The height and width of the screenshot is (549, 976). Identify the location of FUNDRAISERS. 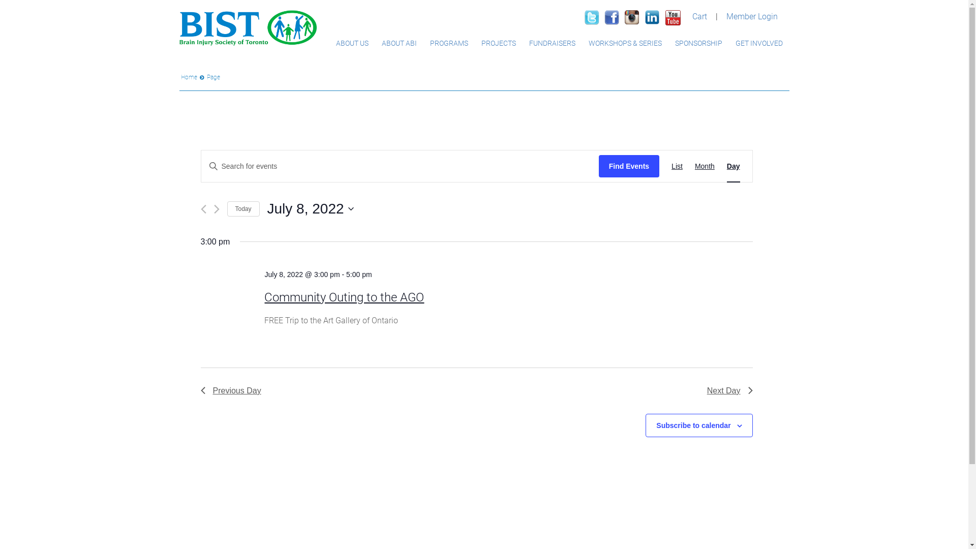
(552, 43).